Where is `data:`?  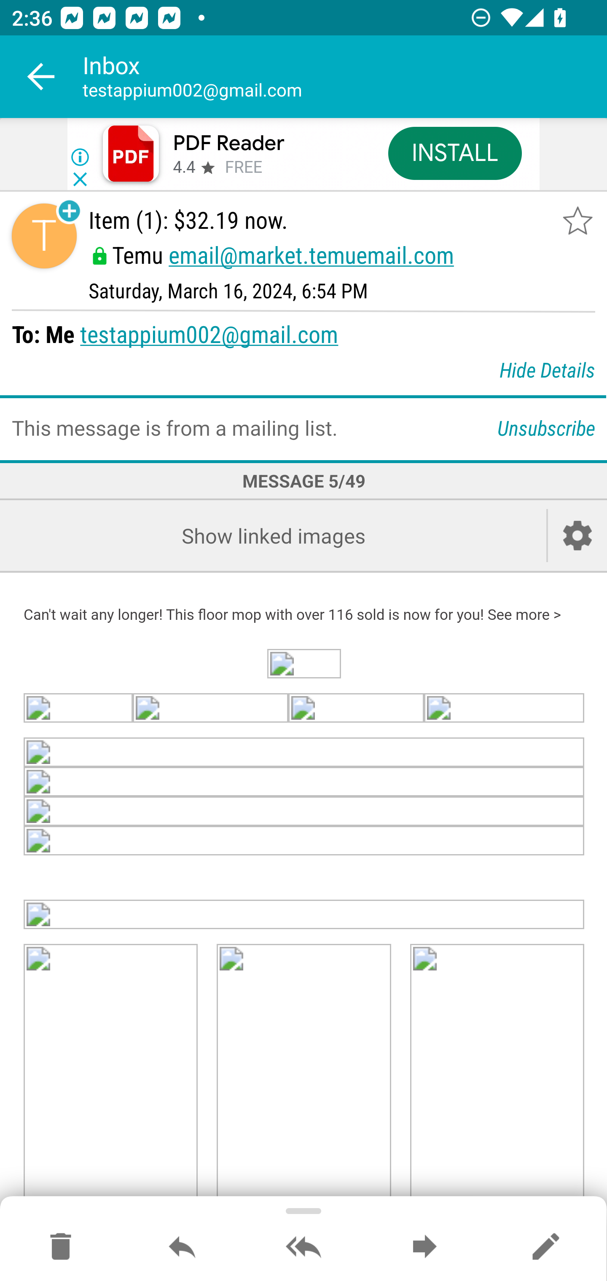
data: is located at coordinates (210, 708).